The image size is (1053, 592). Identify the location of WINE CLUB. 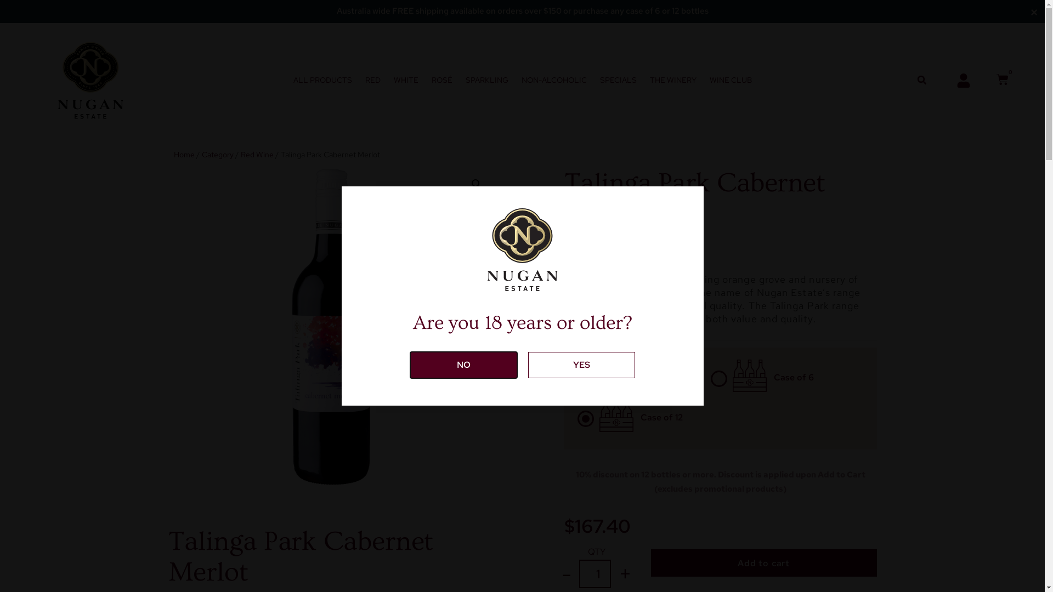
(731, 80).